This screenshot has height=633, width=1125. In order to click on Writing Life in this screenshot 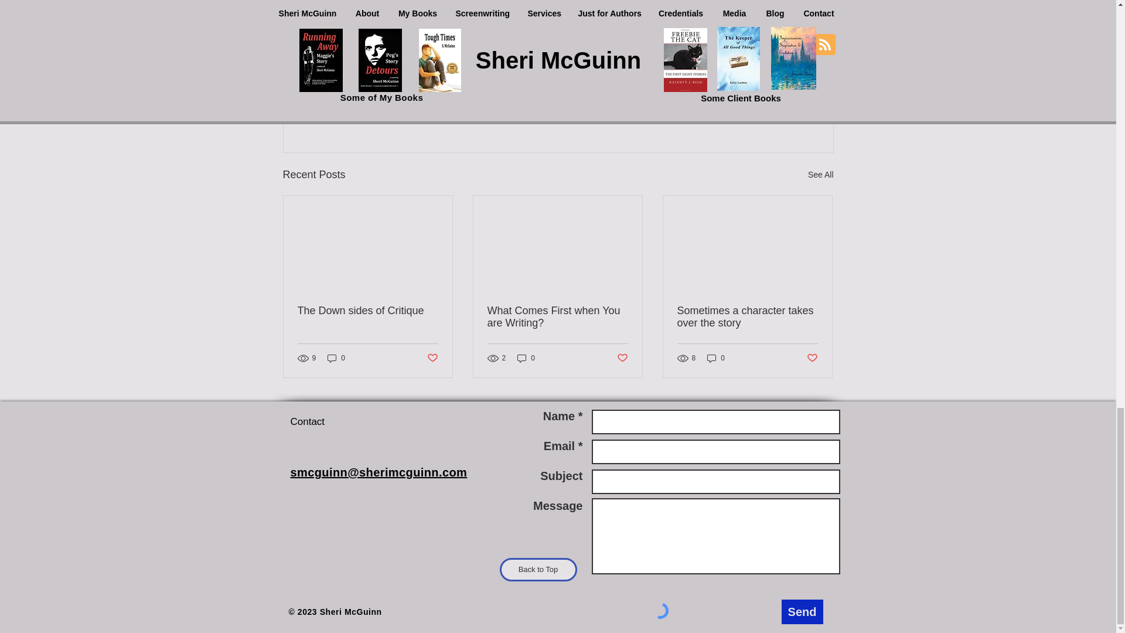, I will do `click(755, 75)`.